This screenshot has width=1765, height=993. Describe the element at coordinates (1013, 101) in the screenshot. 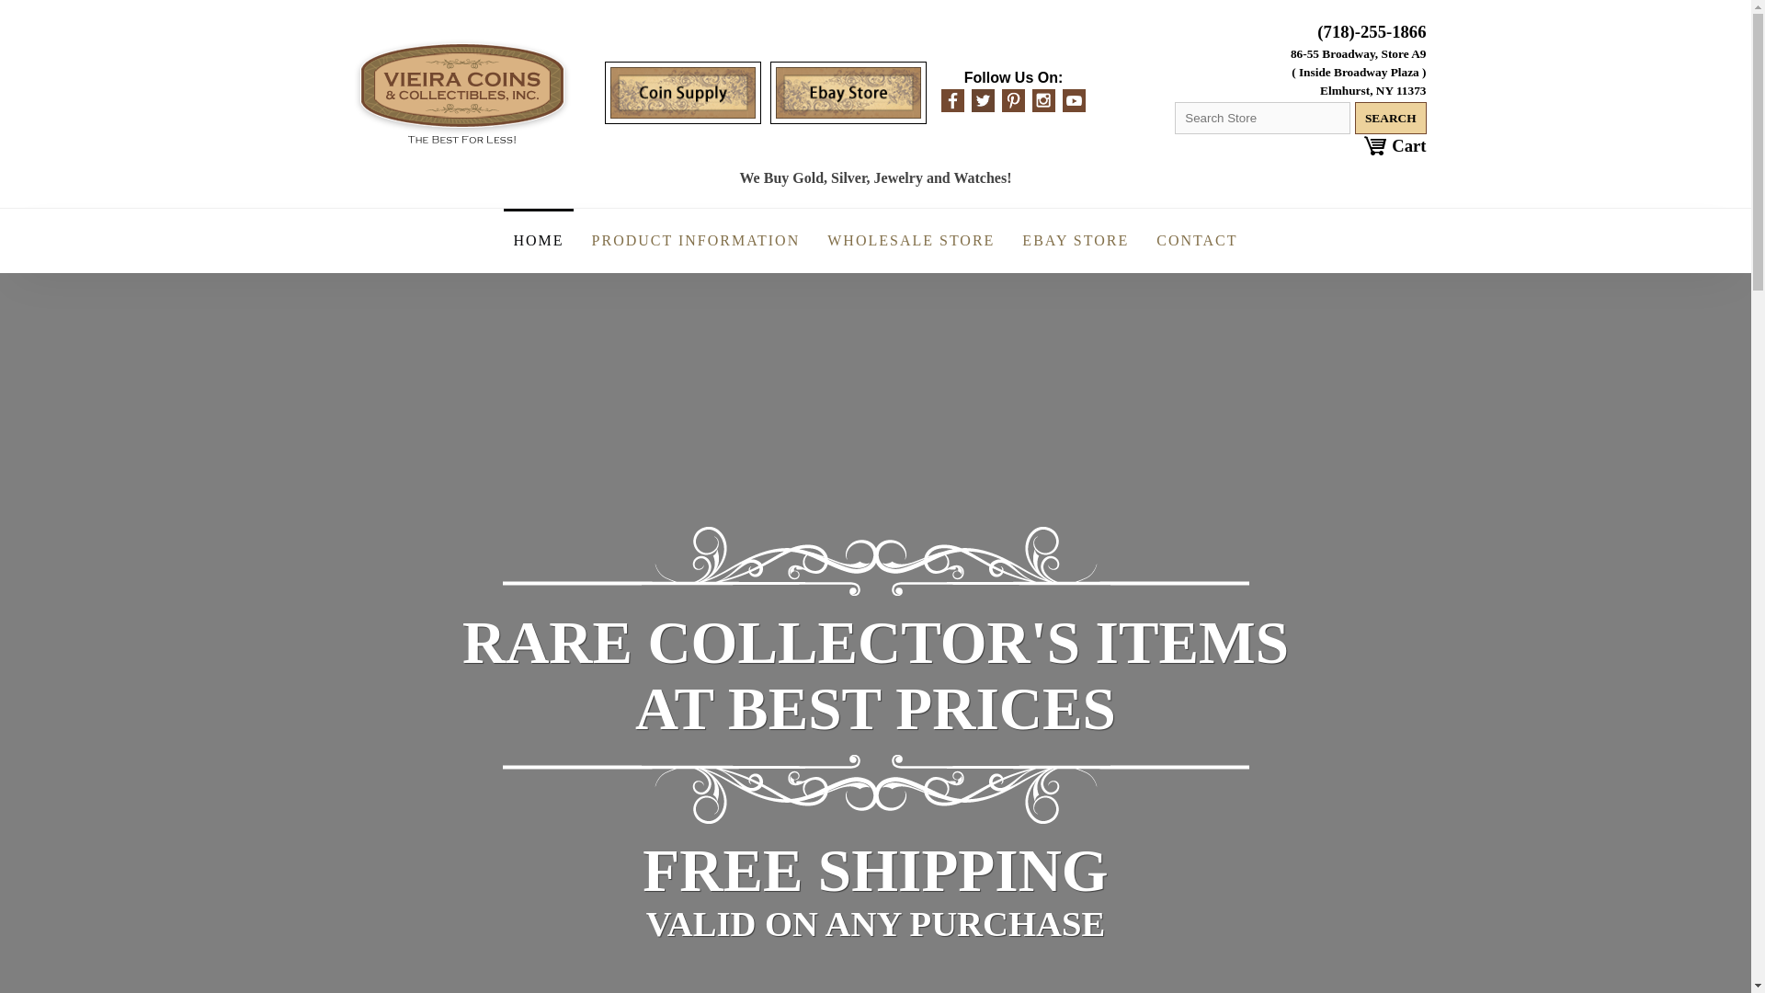

I see `Pinterest Icon` at that location.